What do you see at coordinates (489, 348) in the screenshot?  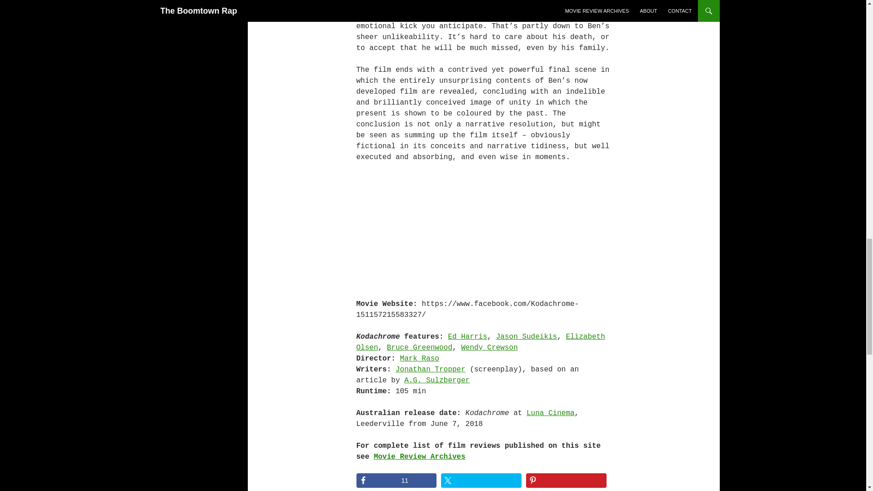 I see `Wendy Crewson` at bounding box center [489, 348].